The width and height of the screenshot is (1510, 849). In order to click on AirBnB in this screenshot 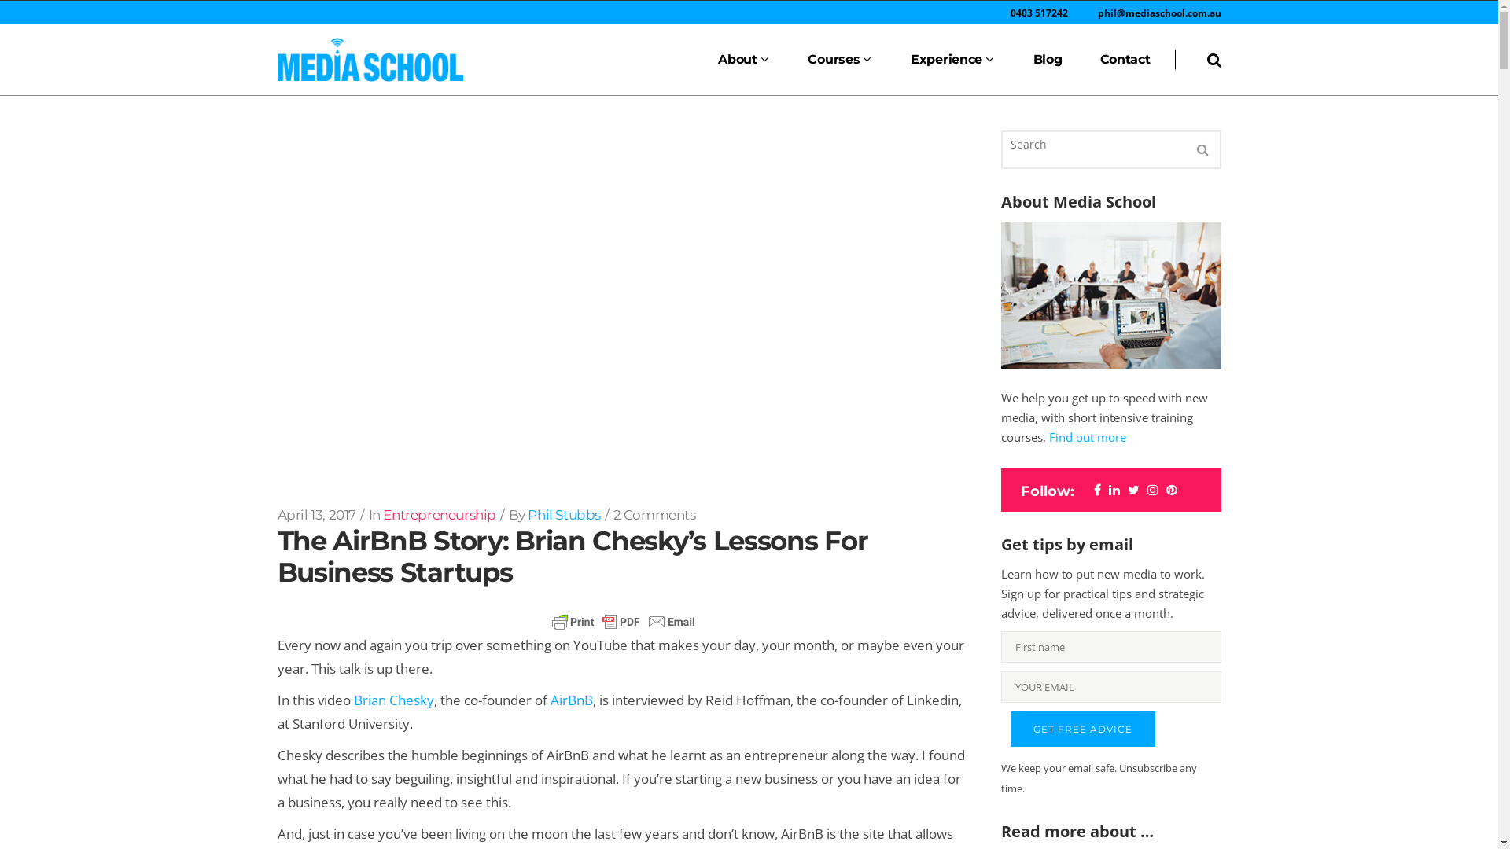, I will do `click(572, 700)`.